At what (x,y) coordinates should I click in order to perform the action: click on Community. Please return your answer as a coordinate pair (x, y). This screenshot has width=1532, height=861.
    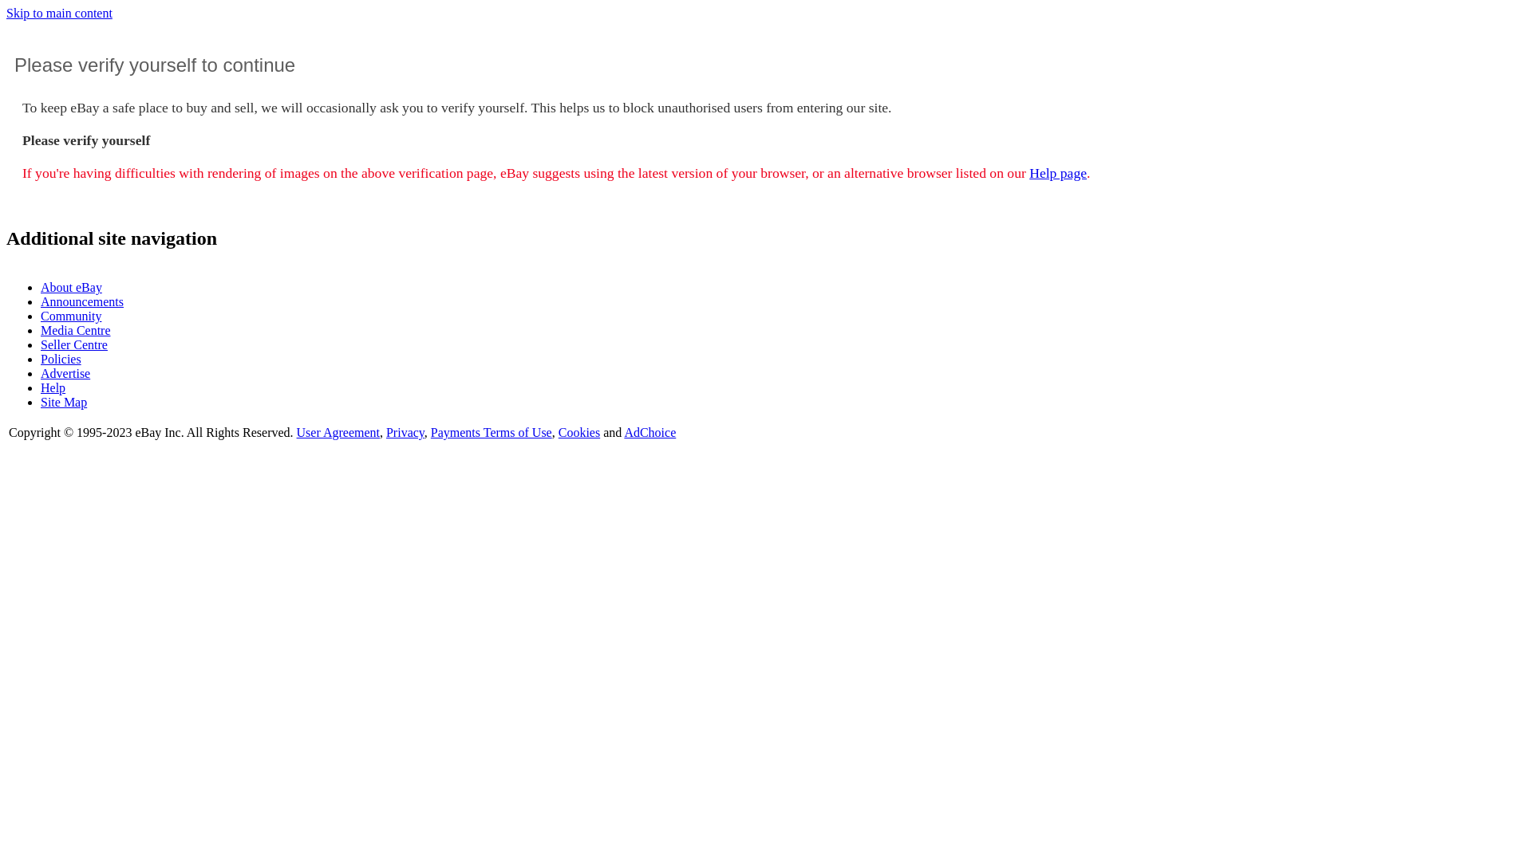
    Looking at the image, I should click on (71, 316).